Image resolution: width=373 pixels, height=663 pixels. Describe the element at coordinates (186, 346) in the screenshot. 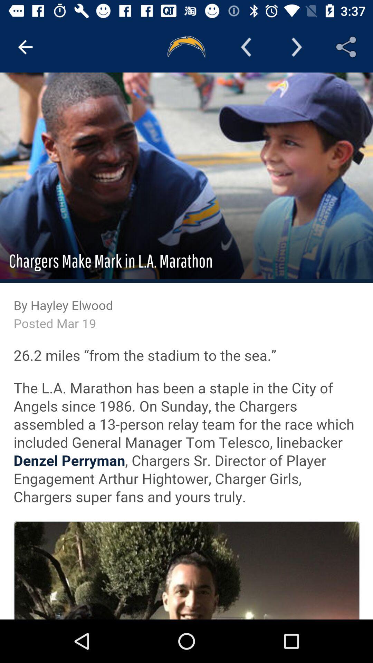

I see `description` at that location.